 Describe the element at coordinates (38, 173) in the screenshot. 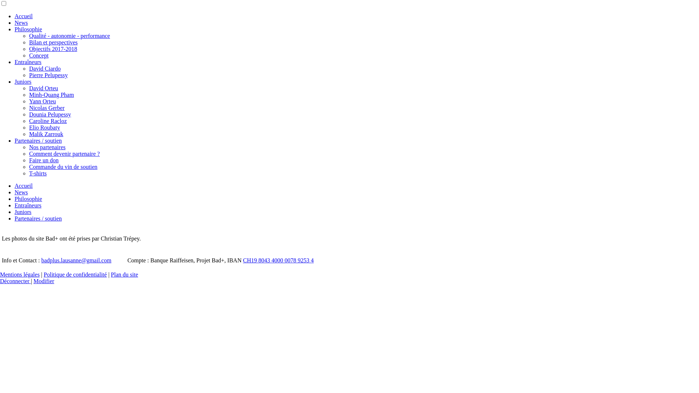

I see `T-shirts` at that location.